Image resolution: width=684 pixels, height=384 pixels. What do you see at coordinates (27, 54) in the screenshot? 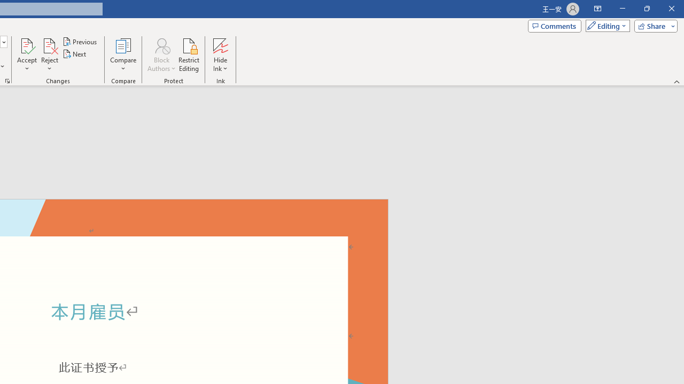
I see `Accept` at bounding box center [27, 54].